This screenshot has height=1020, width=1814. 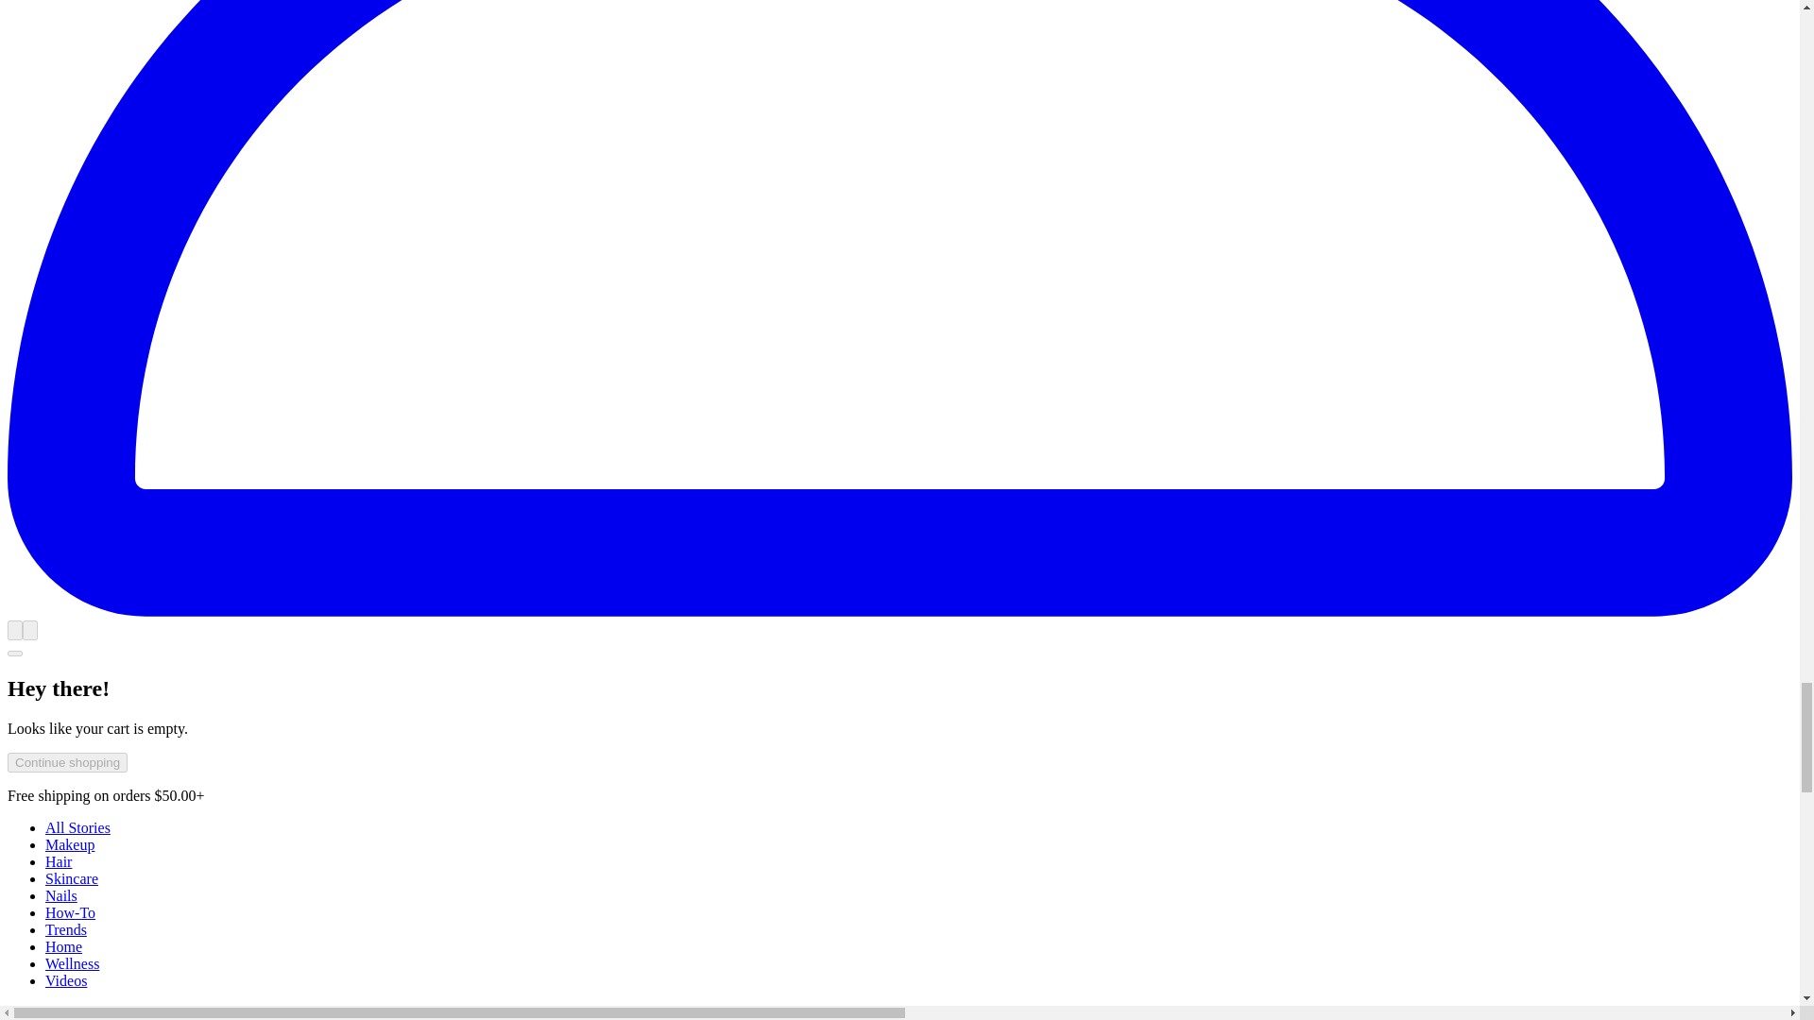 I want to click on Videos, so click(x=66, y=980).